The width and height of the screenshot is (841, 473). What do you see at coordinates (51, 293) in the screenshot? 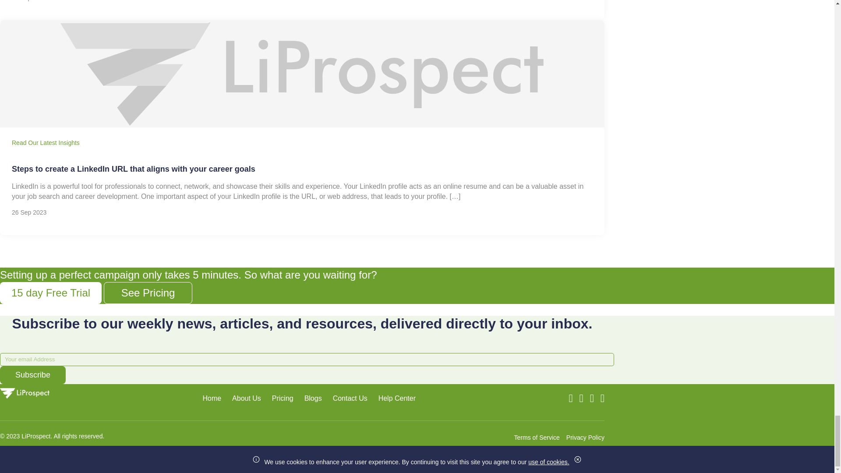
I see `15 day Free Trial` at bounding box center [51, 293].